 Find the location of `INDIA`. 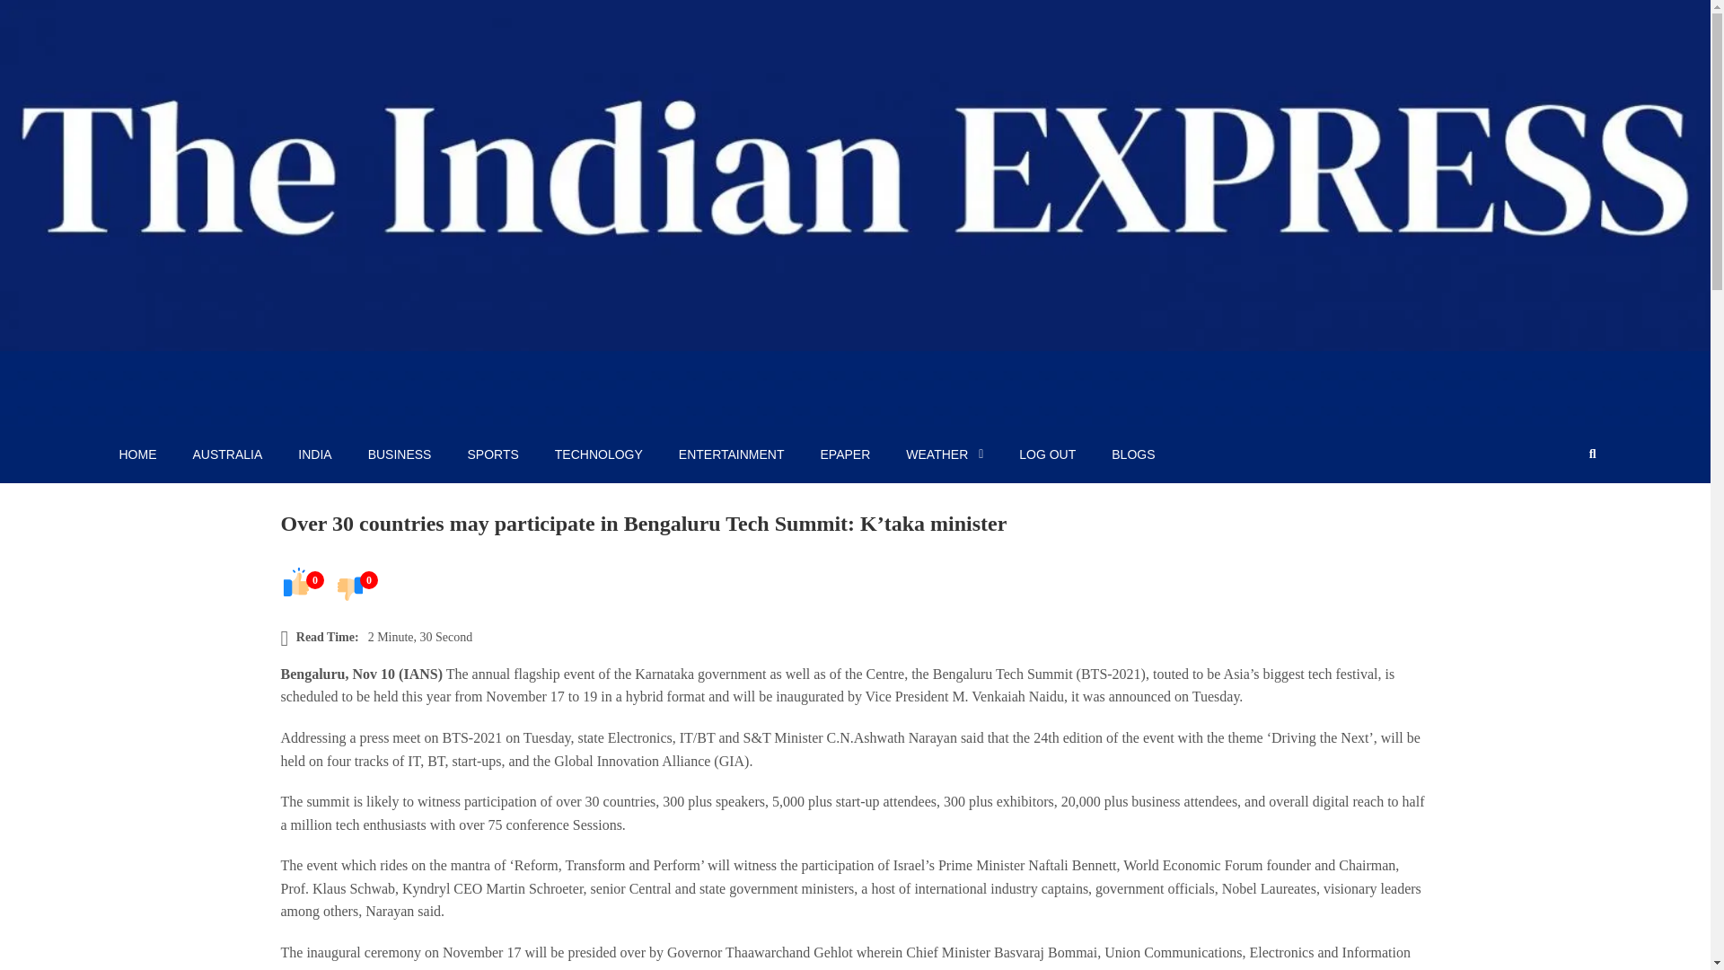

INDIA is located at coordinates (314, 454).